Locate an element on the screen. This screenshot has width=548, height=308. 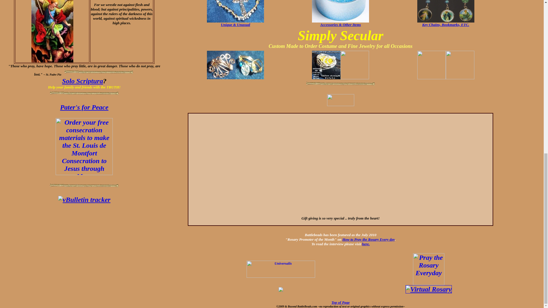
Solo Scriptura is located at coordinates (82, 81).